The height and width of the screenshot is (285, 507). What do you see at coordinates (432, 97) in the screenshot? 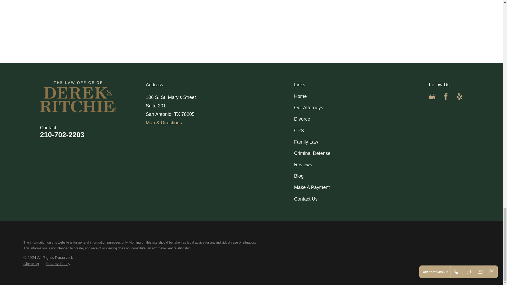
I see `Google Business Profile` at bounding box center [432, 97].